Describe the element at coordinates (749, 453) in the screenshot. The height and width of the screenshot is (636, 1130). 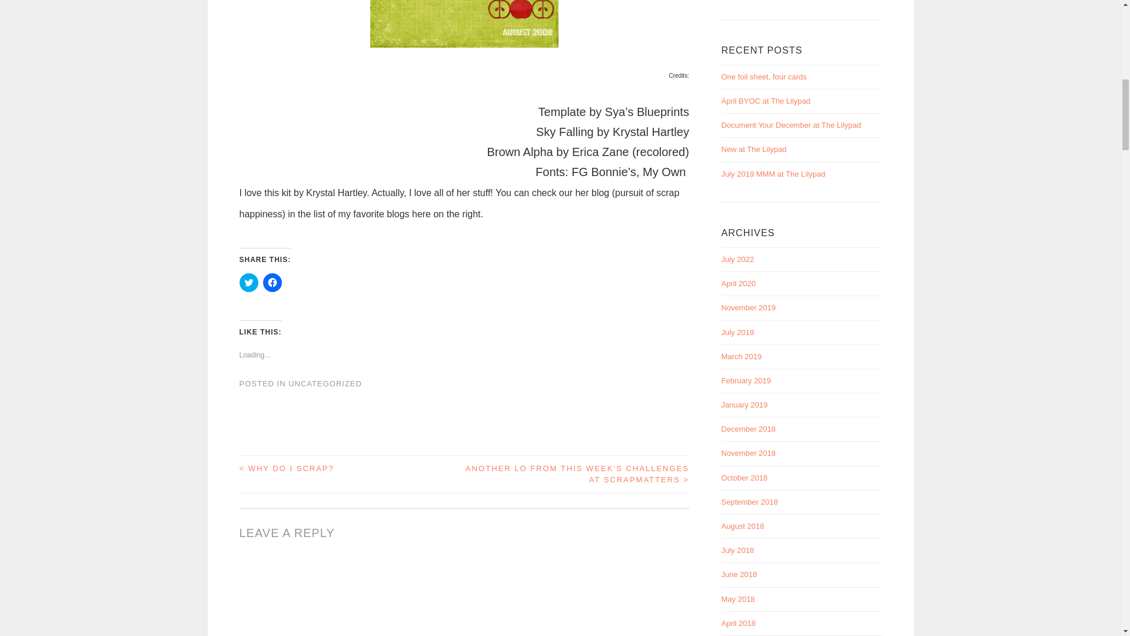
I see `November 2018` at that location.